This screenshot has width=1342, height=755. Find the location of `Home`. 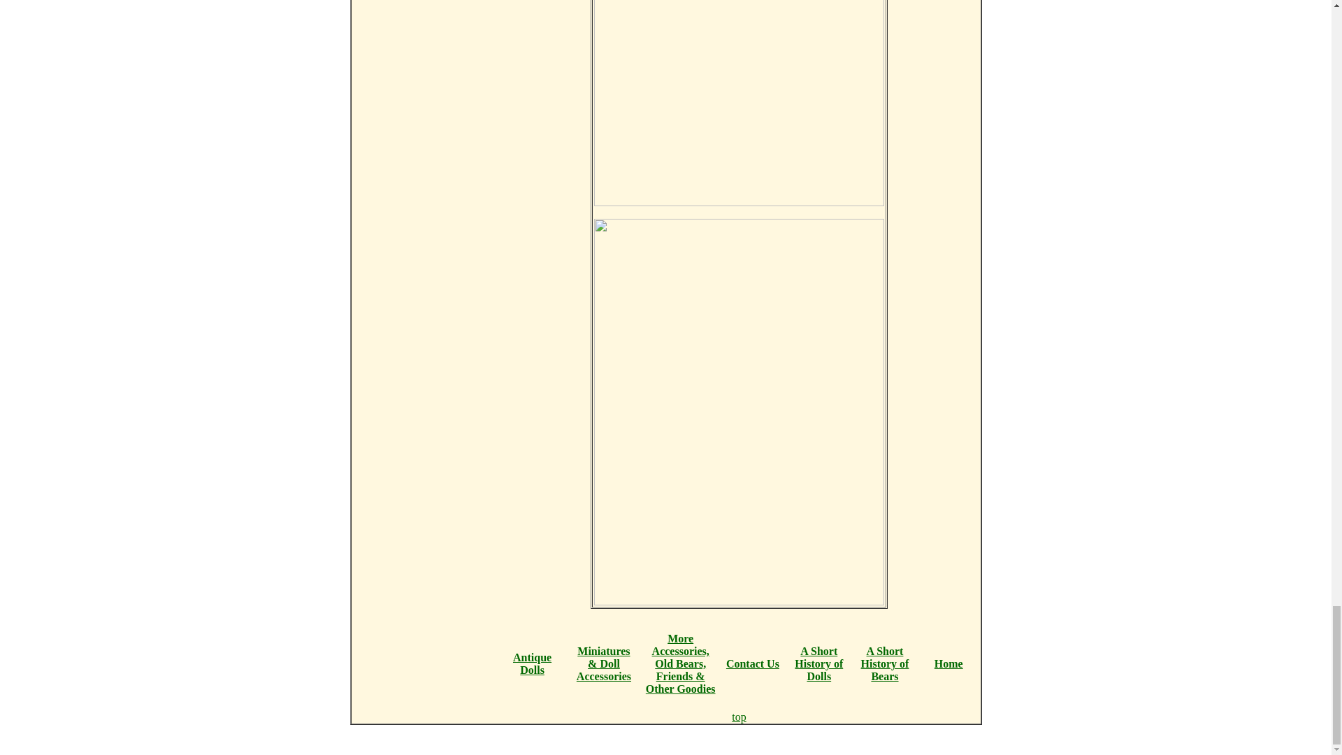

Home is located at coordinates (948, 663).